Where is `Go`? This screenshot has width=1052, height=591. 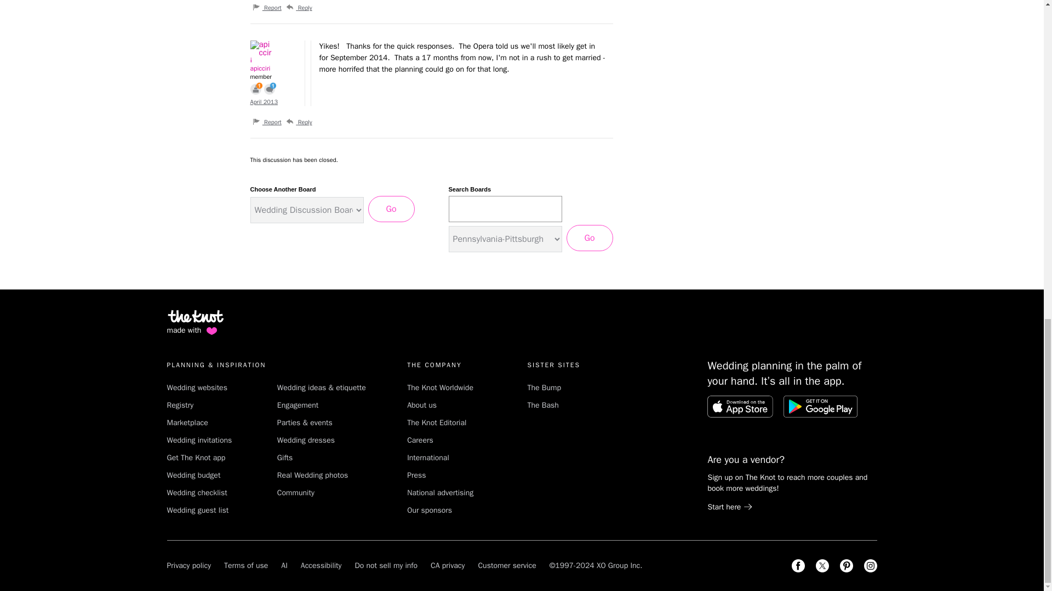
Go is located at coordinates (391, 209).